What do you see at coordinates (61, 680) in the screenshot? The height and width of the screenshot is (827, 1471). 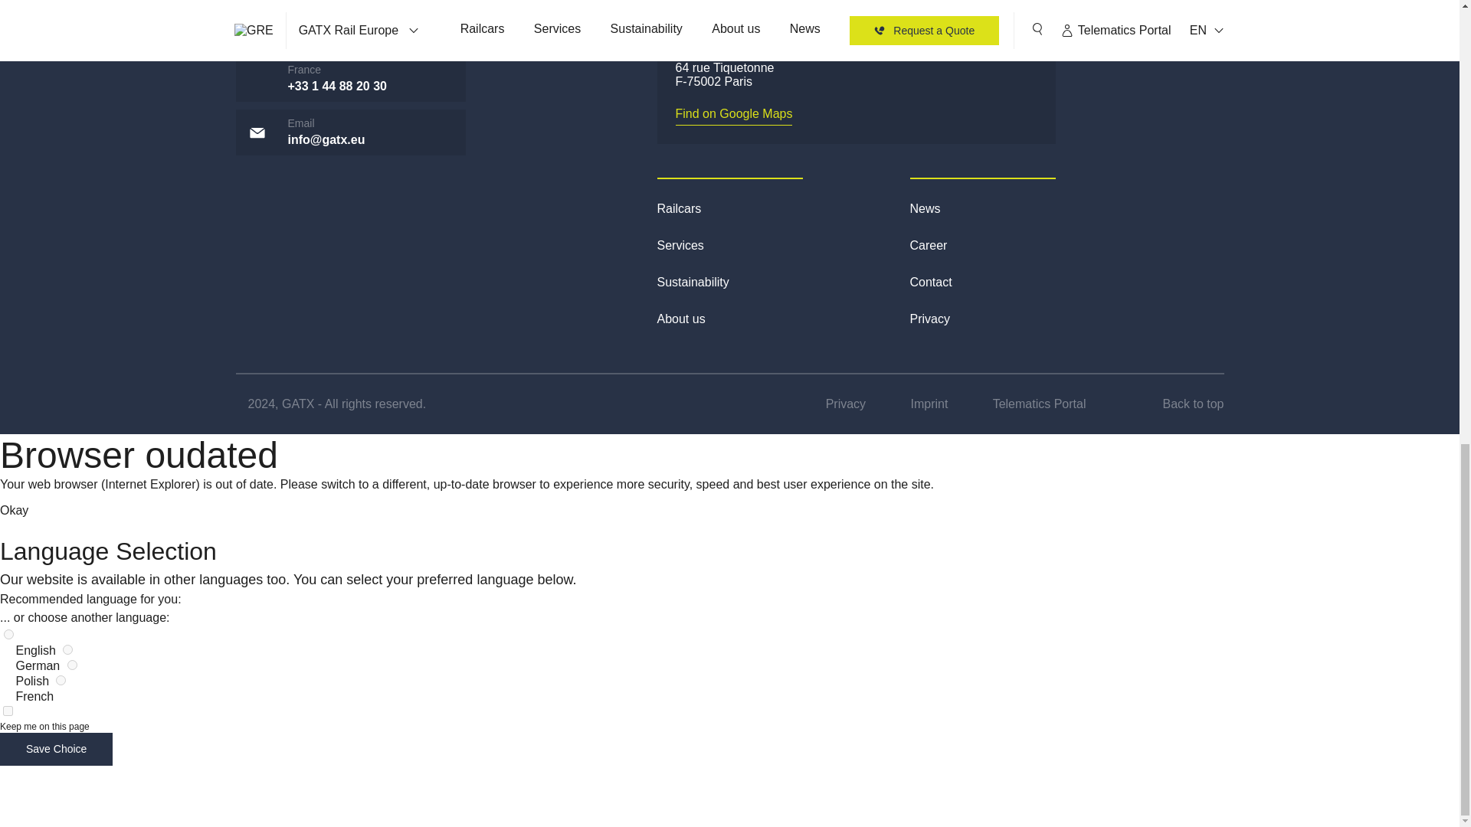 I see `fr` at bounding box center [61, 680].